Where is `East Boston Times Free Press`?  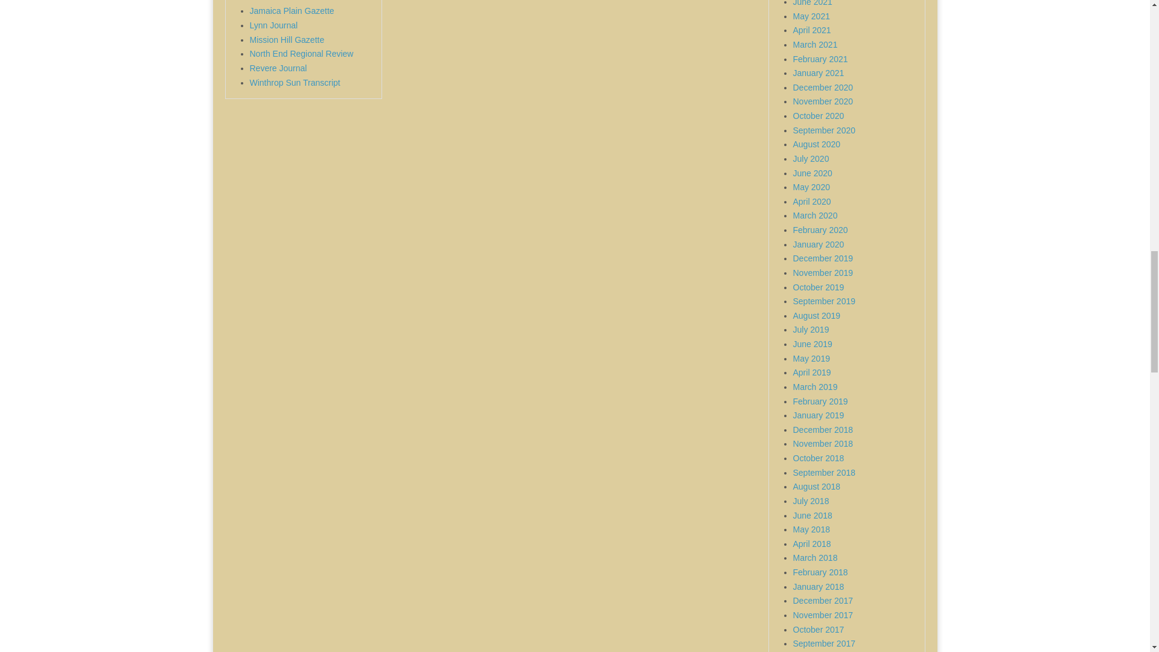
East Boston Times Free Press is located at coordinates (307, 1).